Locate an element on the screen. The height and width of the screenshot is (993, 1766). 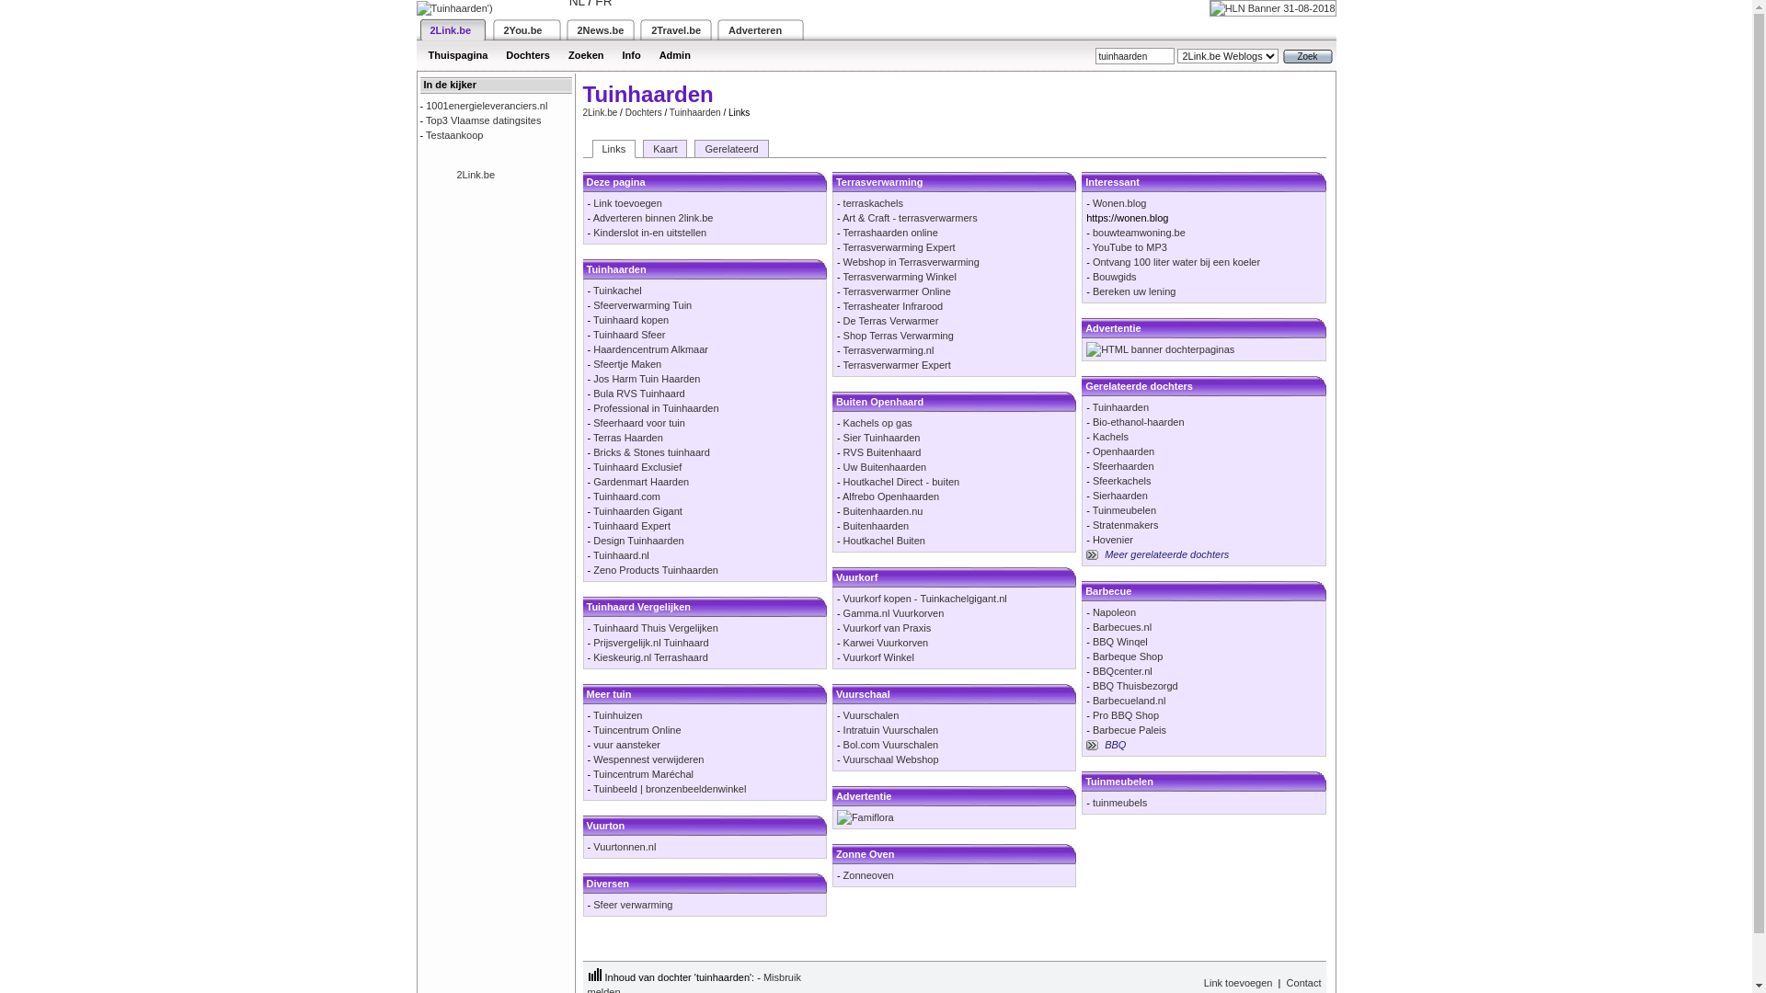
Bol.com Vuurschalen is located at coordinates (891, 745).